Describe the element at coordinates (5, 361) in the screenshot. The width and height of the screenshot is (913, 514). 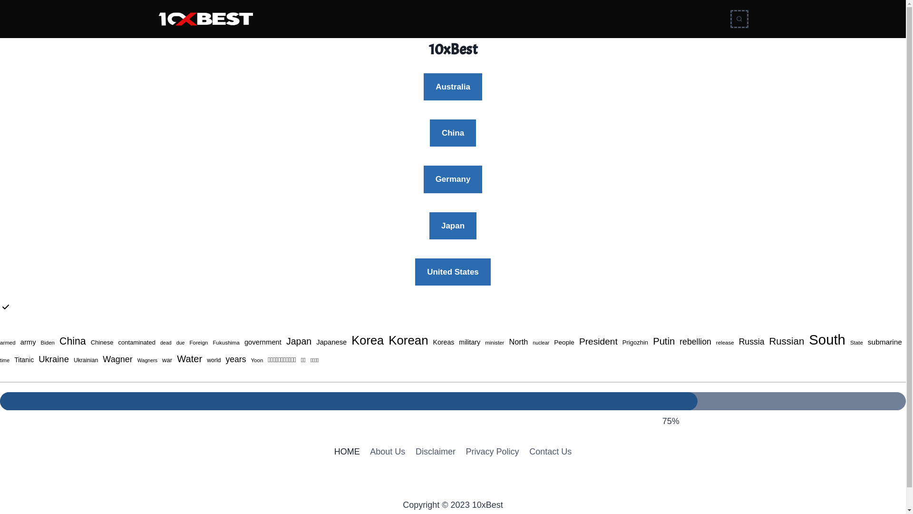
I see `time` at that location.